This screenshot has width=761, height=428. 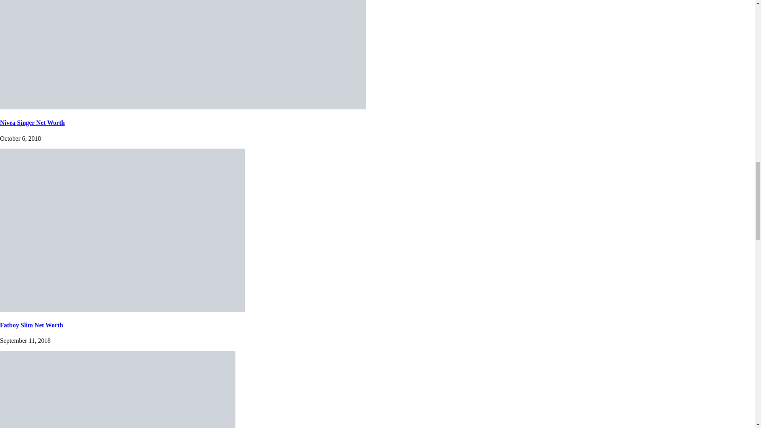 What do you see at coordinates (122, 310) in the screenshot?
I see `Fatboy Slim Net Worth` at bounding box center [122, 310].